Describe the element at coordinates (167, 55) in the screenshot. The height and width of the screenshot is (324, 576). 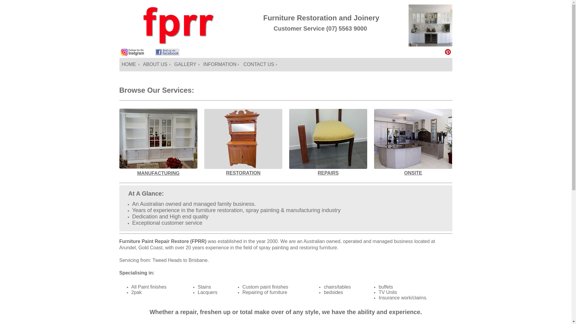
I see `My Facebook Page` at that location.